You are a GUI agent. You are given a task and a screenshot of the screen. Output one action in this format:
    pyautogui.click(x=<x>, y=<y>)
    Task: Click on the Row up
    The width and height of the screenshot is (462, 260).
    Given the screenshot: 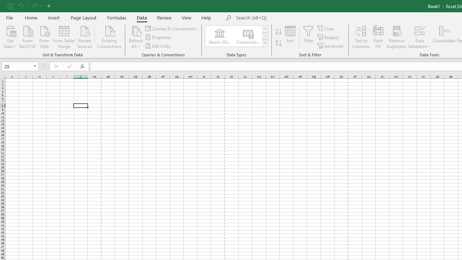 What is the action you would take?
    pyautogui.click(x=265, y=29)
    